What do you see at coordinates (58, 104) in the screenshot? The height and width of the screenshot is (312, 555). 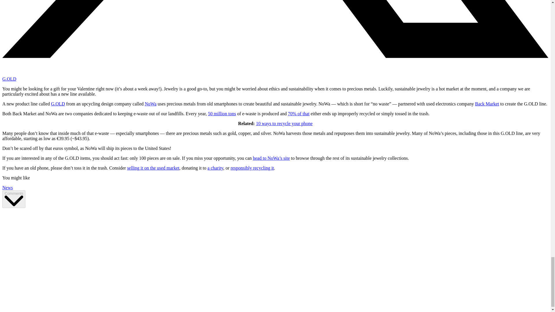 I see `G.OLD` at bounding box center [58, 104].